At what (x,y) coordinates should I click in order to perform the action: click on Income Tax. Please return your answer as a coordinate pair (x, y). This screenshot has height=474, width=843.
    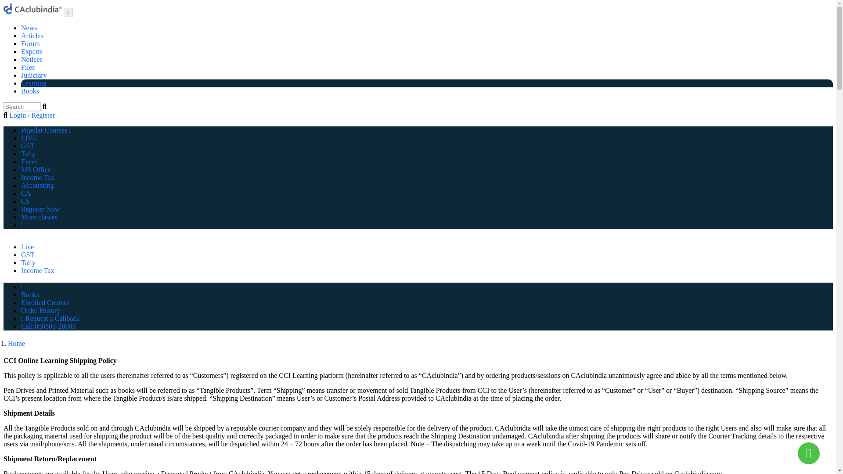
    Looking at the image, I should click on (37, 177).